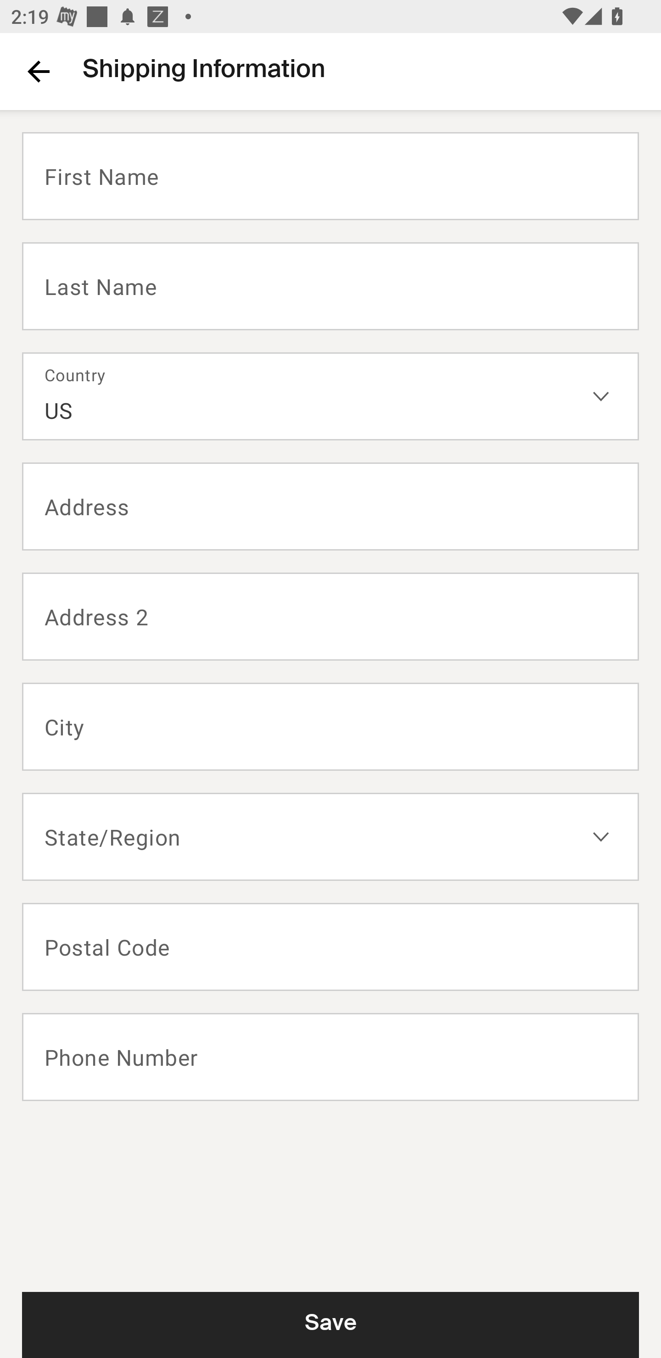  Describe the element at coordinates (330, 1325) in the screenshot. I see `Save` at that location.